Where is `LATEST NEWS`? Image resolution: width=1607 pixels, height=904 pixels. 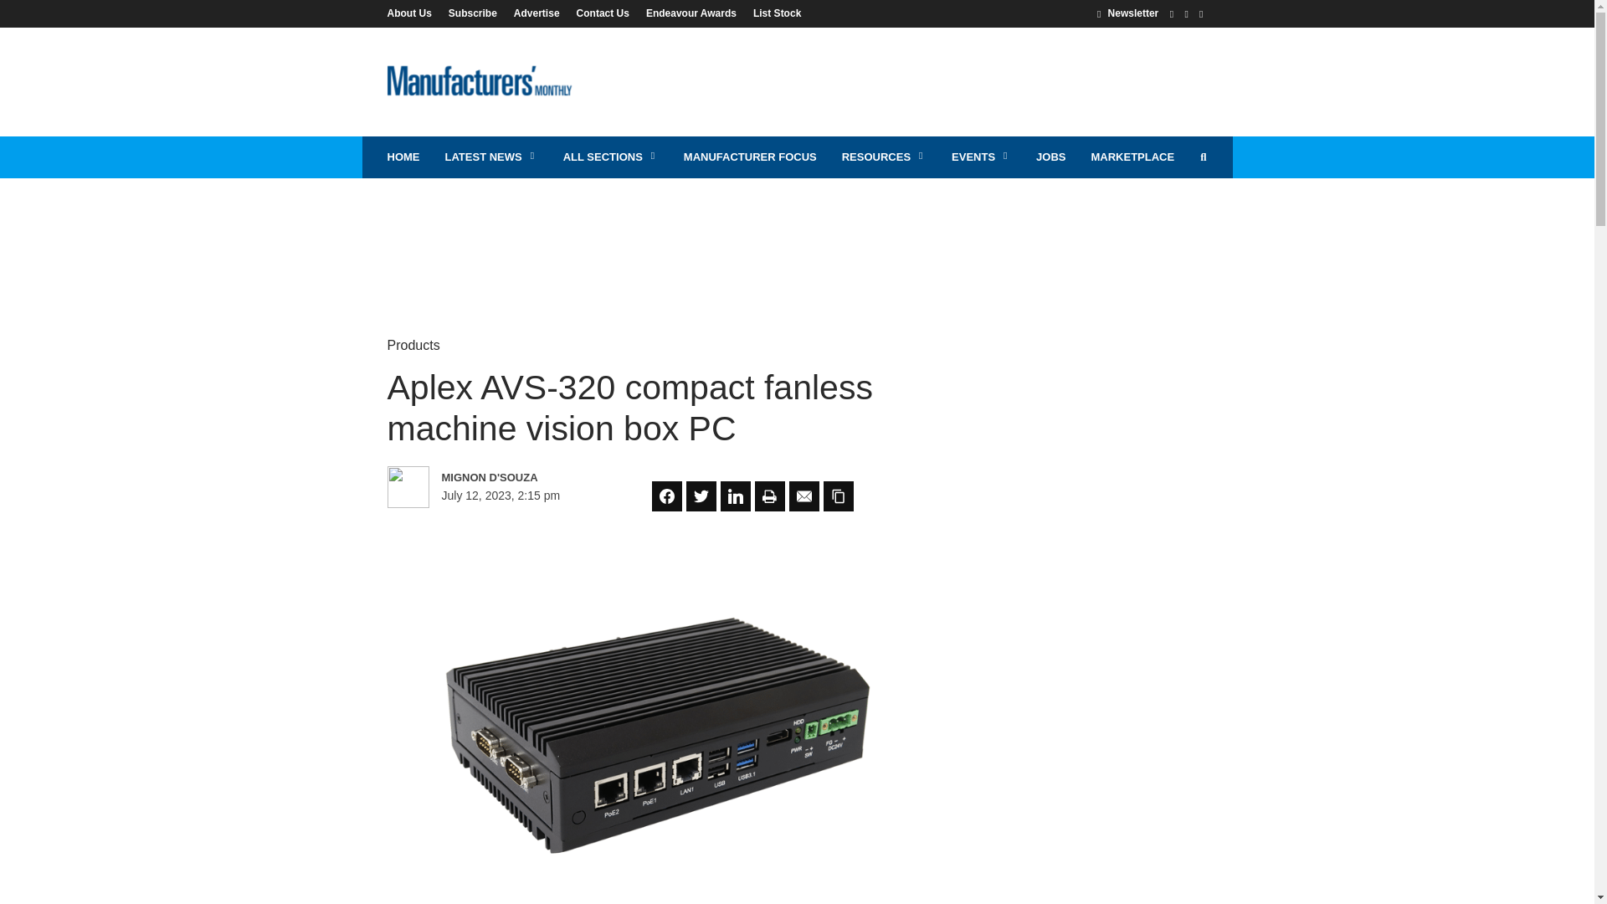 LATEST NEWS is located at coordinates (490, 157).